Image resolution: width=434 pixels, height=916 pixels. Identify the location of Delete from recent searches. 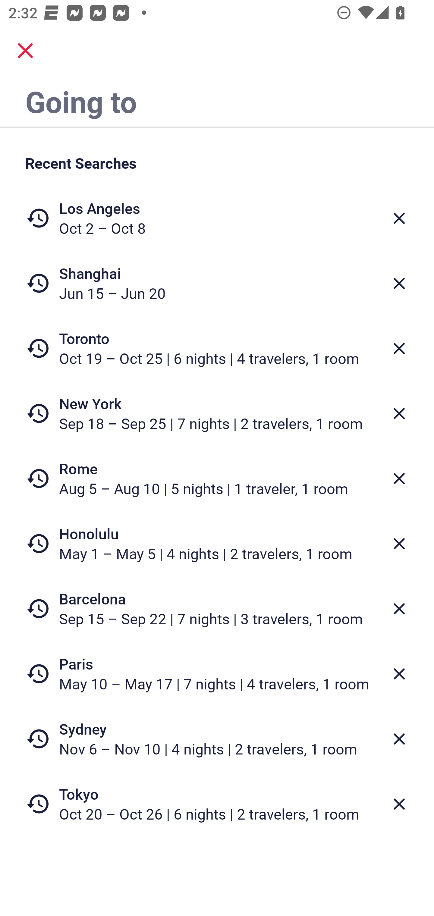
(399, 348).